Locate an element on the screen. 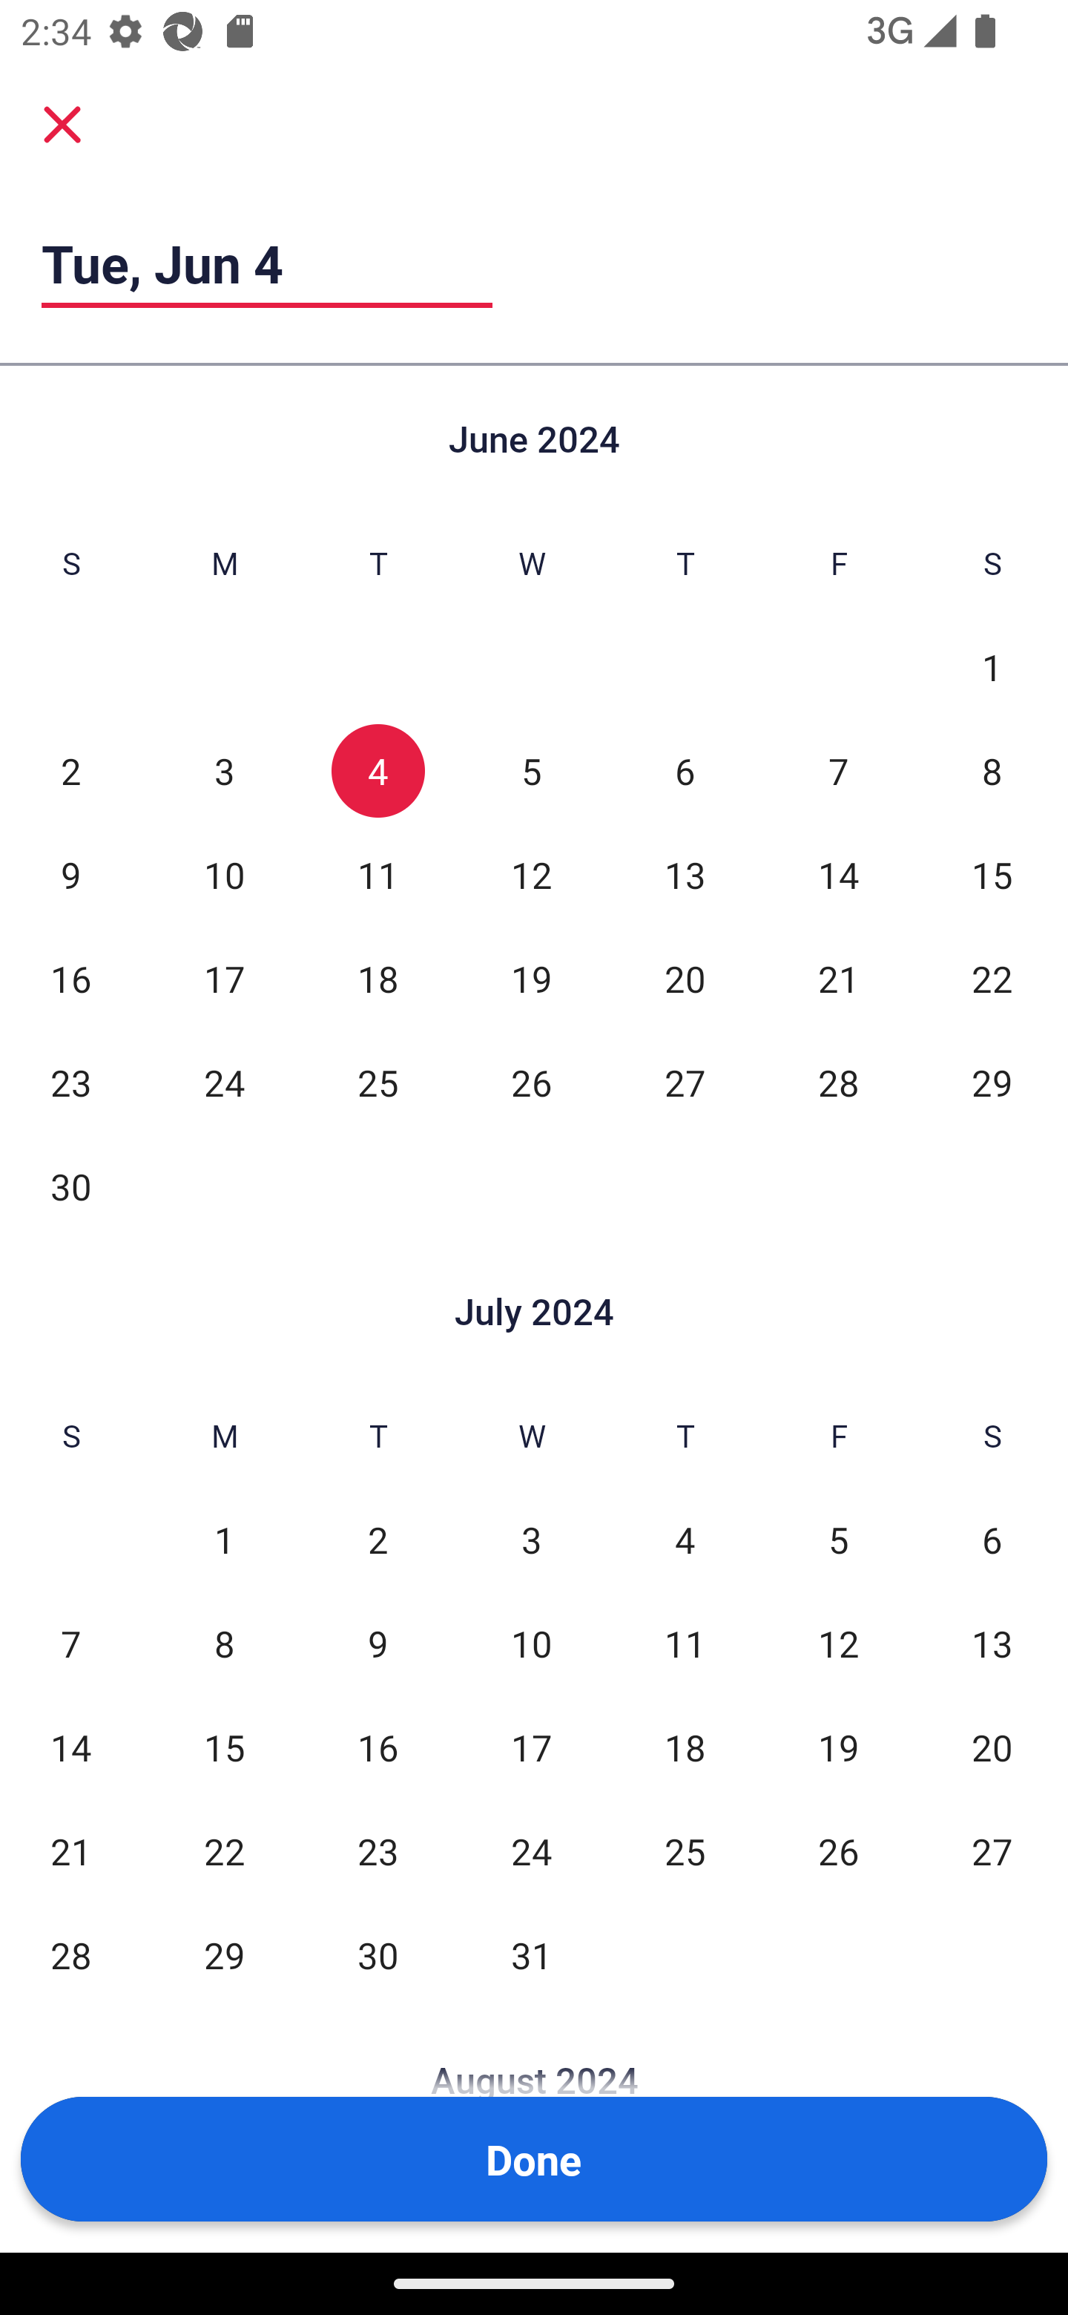 This screenshot has width=1068, height=2315. 11 Thu, Jul 11, Not Selected is located at coordinates (685, 1643).